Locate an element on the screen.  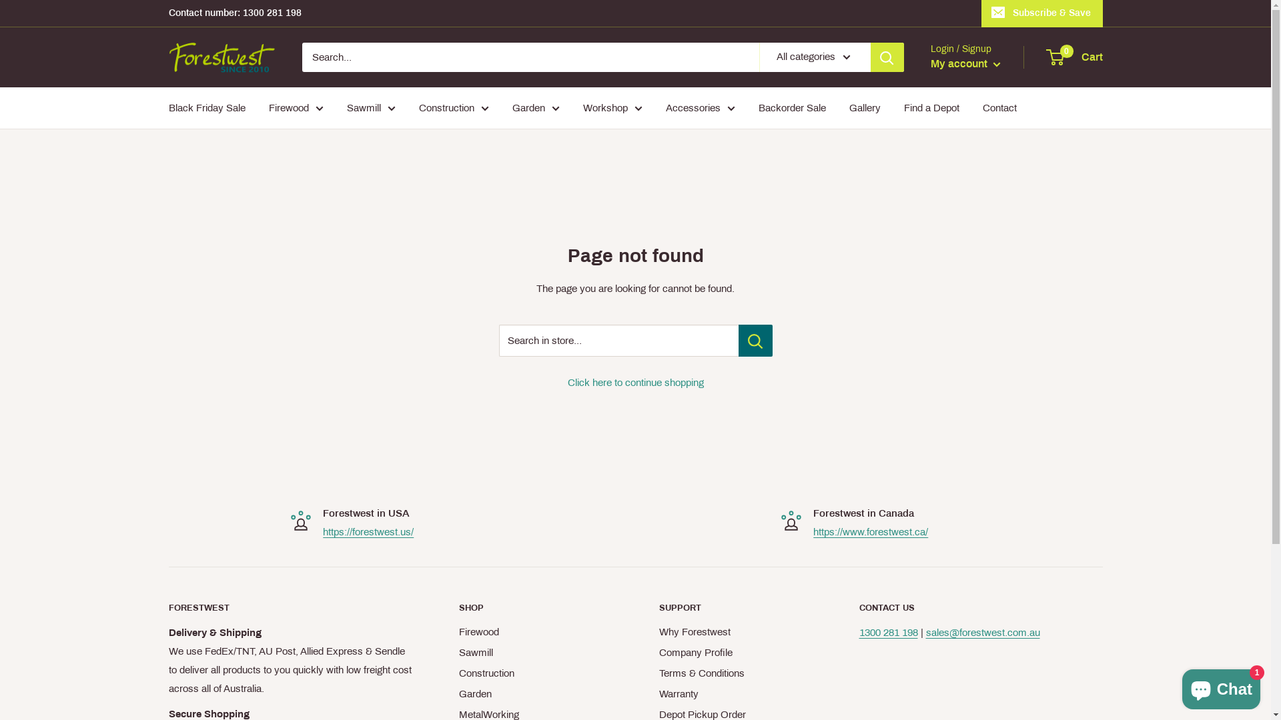
Gallery is located at coordinates (865, 108).